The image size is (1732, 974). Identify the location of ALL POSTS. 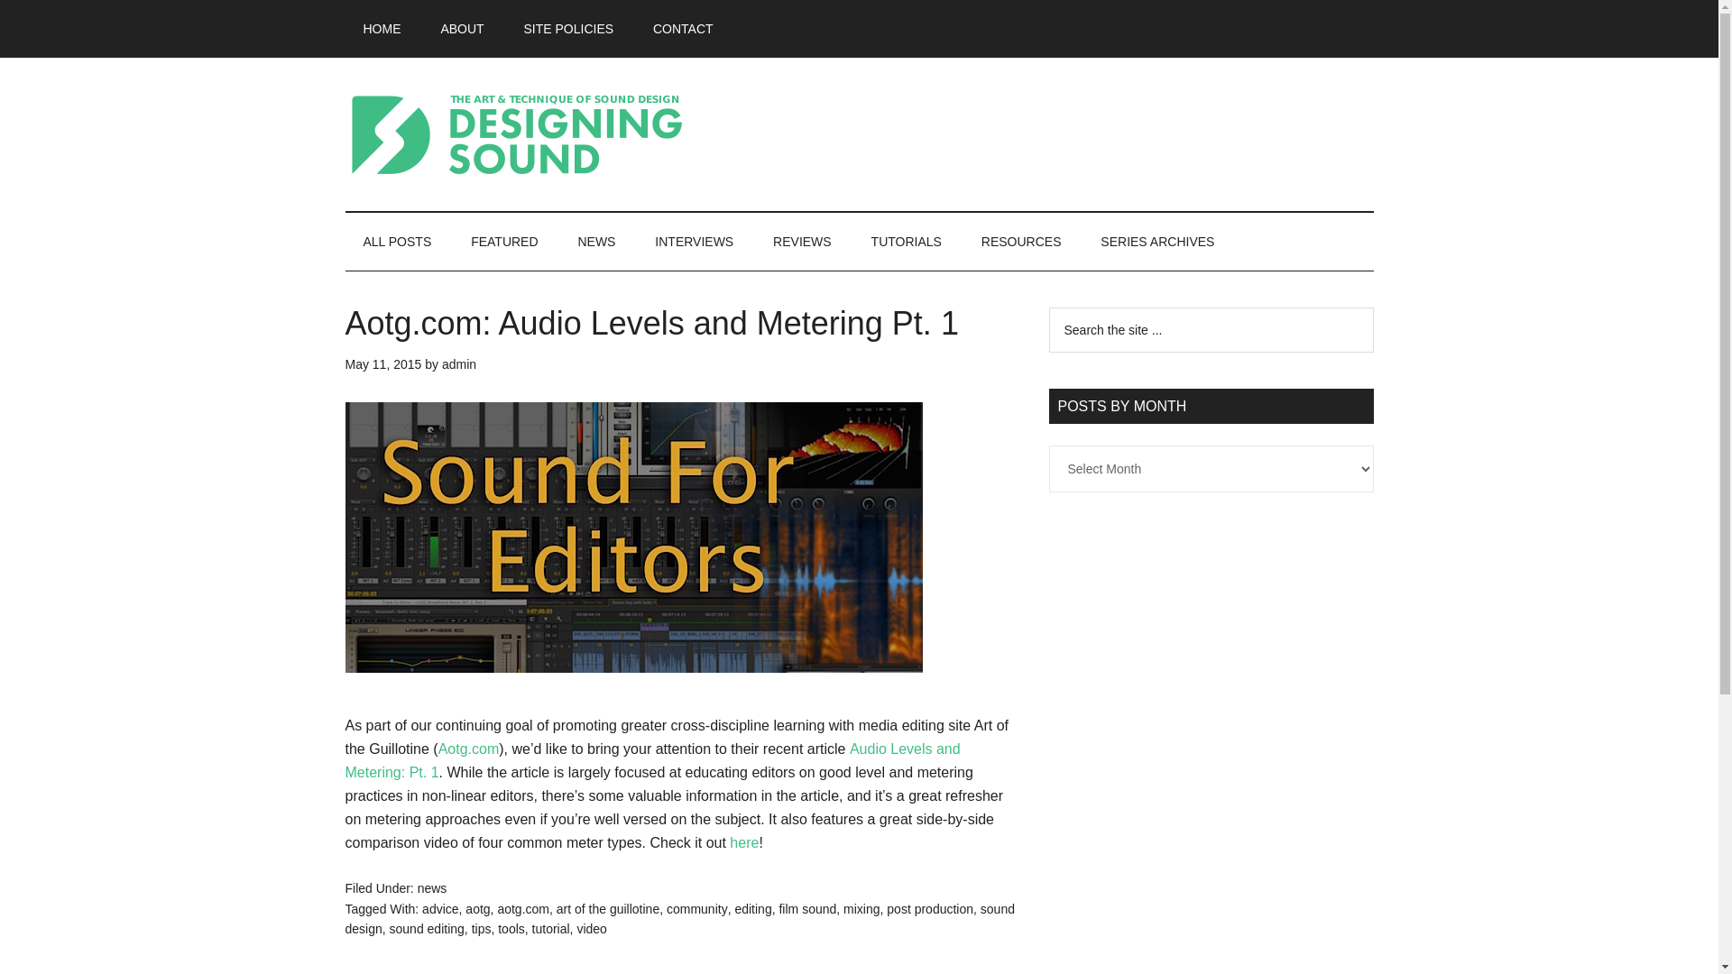
(397, 242).